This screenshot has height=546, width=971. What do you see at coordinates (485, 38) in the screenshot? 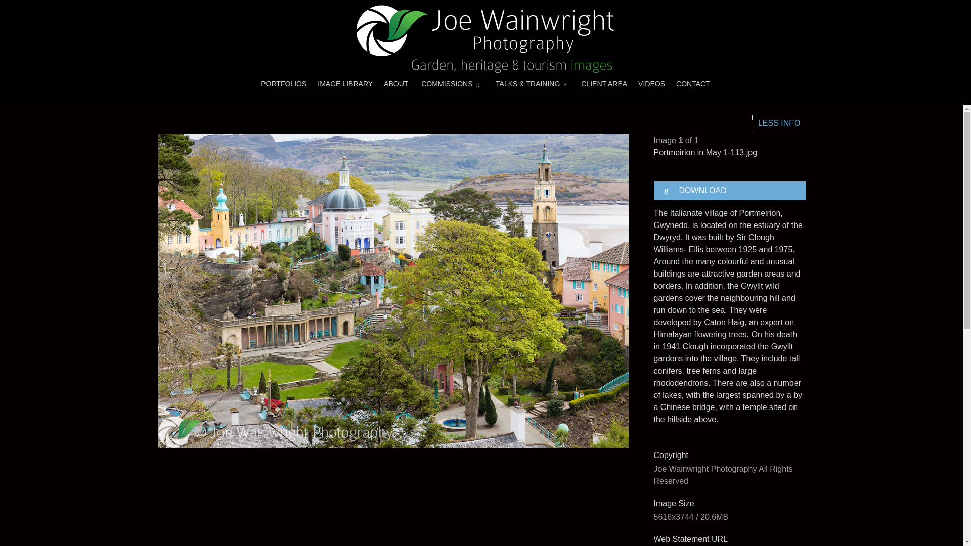
I see `JOE WAINWRIGHT PHOTOGRAPHY` at bounding box center [485, 38].